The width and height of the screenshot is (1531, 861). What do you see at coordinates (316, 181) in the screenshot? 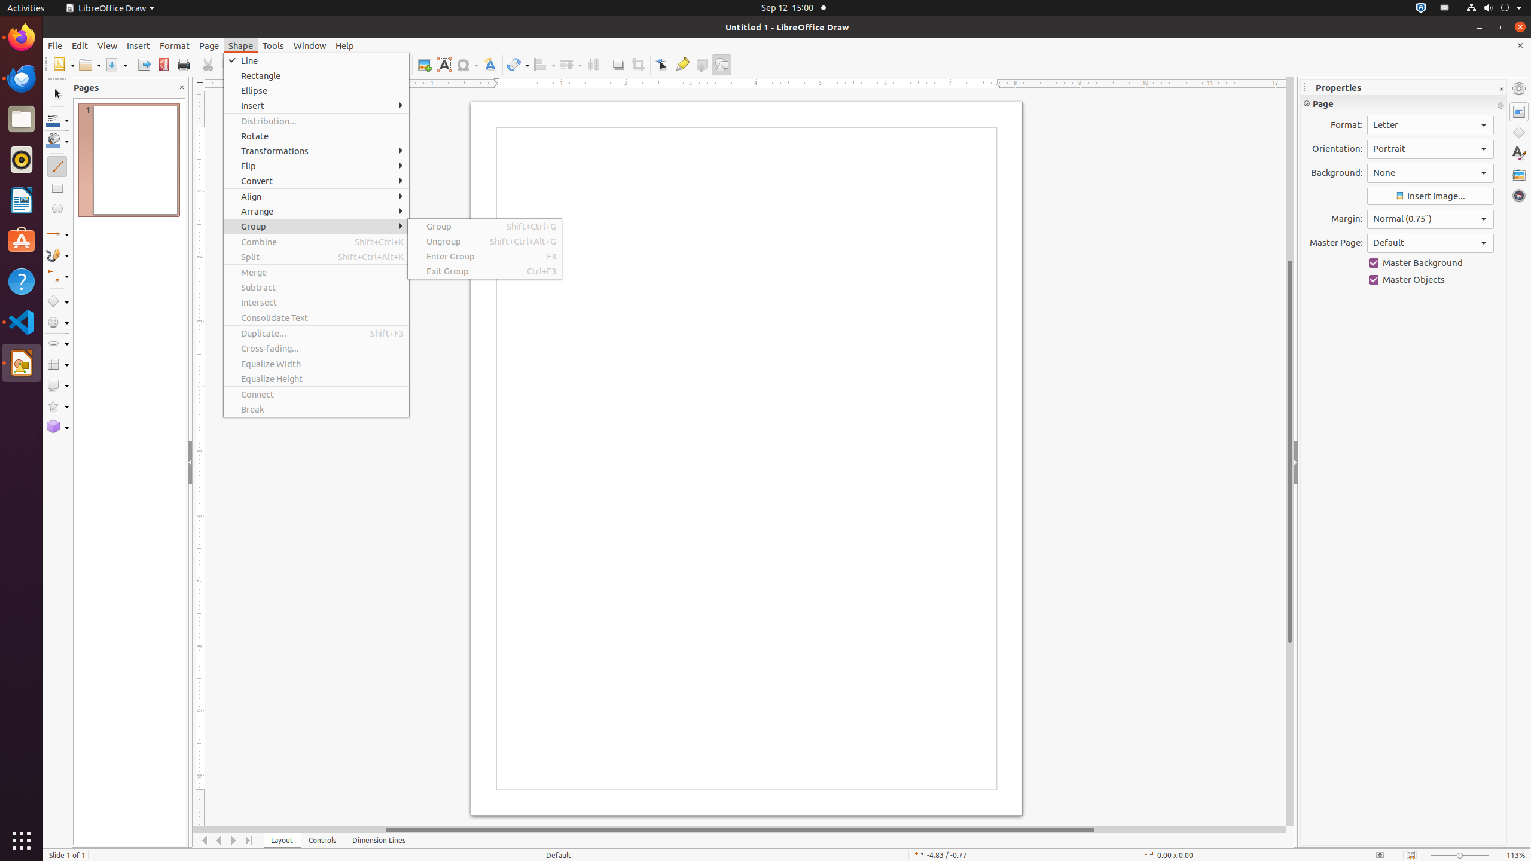
I see `Convert` at bounding box center [316, 181].